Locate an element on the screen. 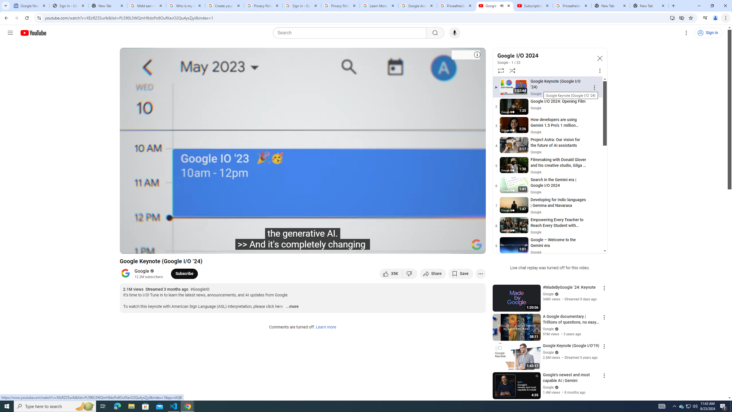  New Tab is located at coordinates (108, 6).